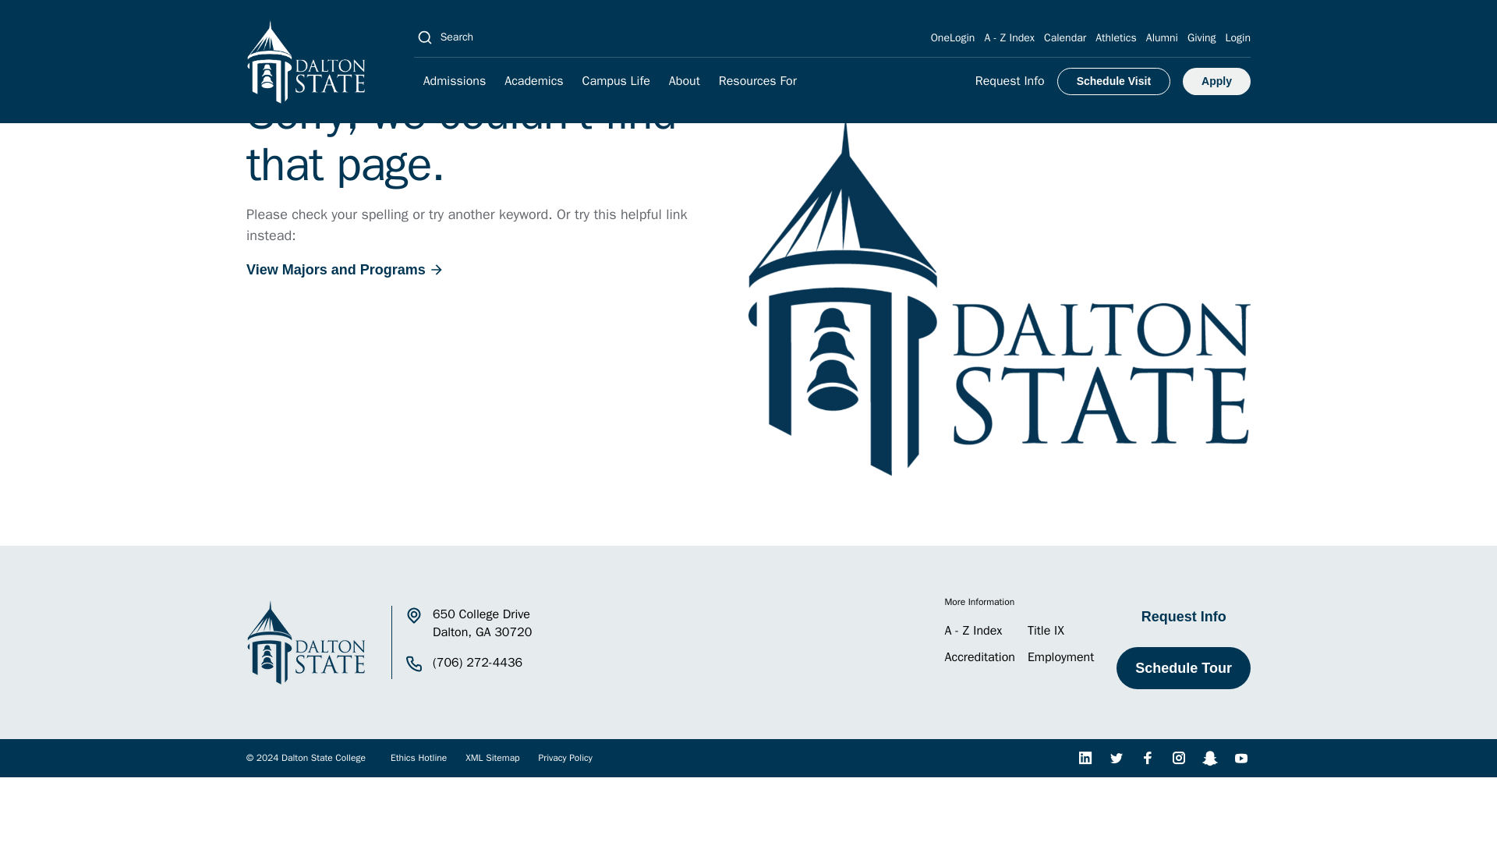  What do you see at coordinates (1009, 37) in the screenshot?
I see `A - Z Index` at bounding box center [1009, 37].